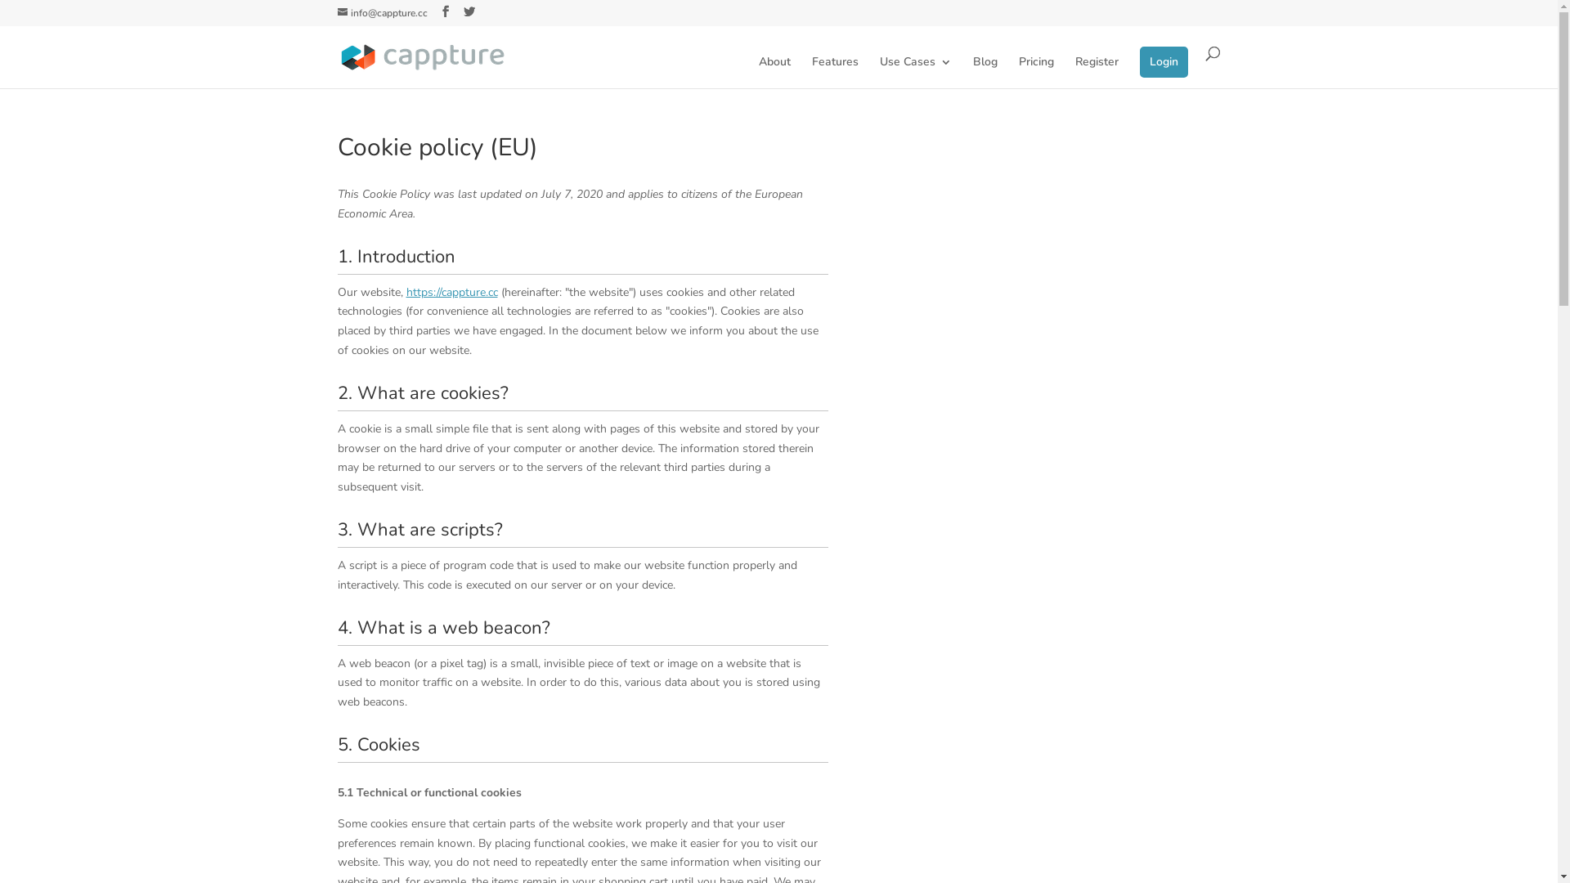 The width and height of the screenshot is (1570, 883). I want to click on Pricing, so click(1037, 72).